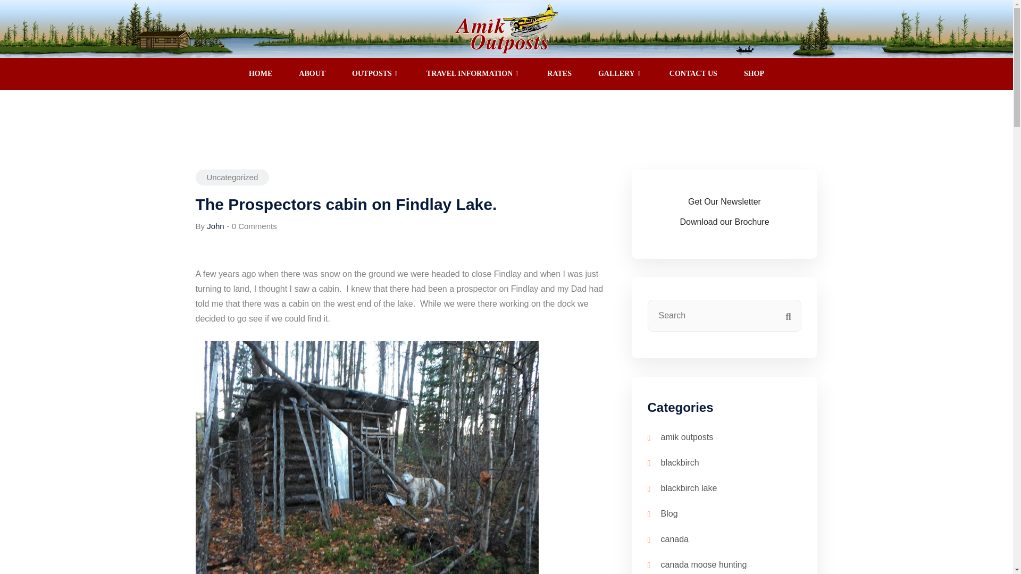 The height and width of the screenshot is (574, 1021). I want to click on OUTPOSTS, so click(376, 73).